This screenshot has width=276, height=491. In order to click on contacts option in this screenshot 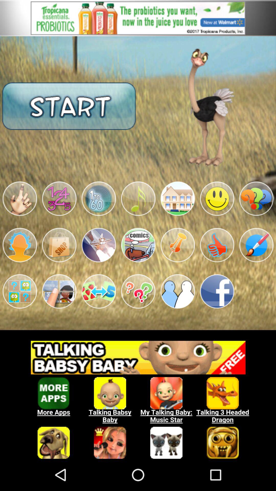, I will do `click(178, 292)`.